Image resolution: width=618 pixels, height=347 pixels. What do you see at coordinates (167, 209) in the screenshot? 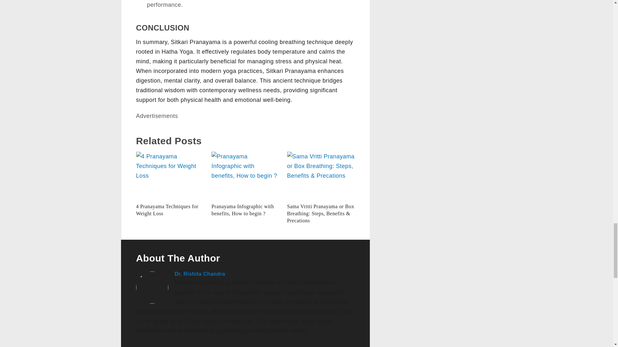
I see `4 Pranayama Techniques for Weight Loss` at bounding box center [167, 209].